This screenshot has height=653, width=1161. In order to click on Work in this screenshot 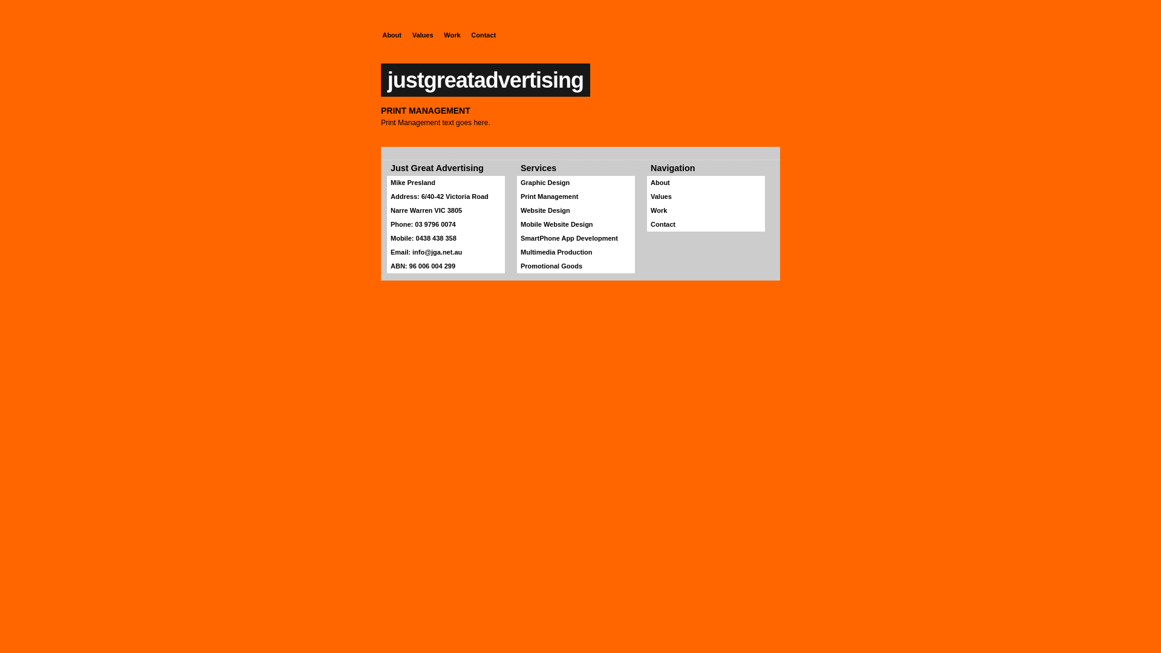, I will do `click(706, 210)`.